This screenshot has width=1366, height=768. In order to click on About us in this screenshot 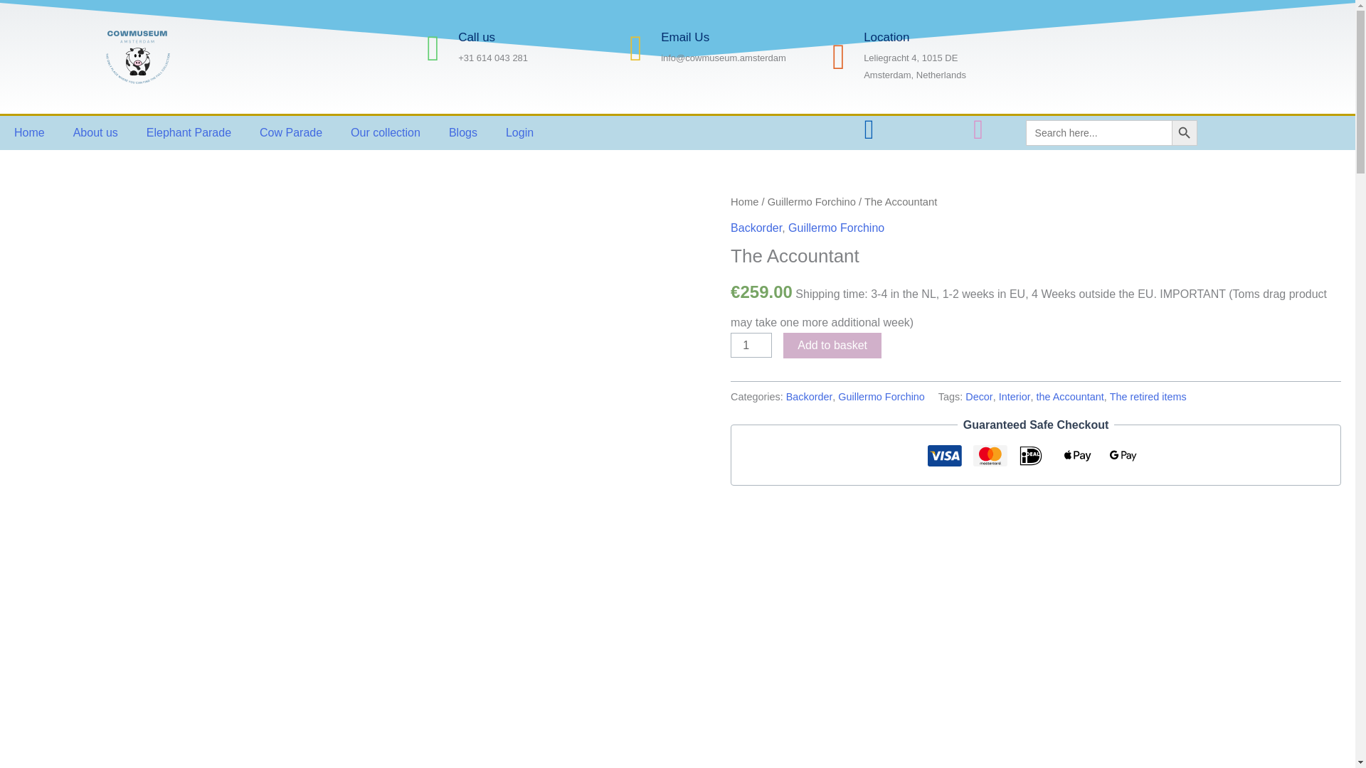, I will do `click(95, 132)`.